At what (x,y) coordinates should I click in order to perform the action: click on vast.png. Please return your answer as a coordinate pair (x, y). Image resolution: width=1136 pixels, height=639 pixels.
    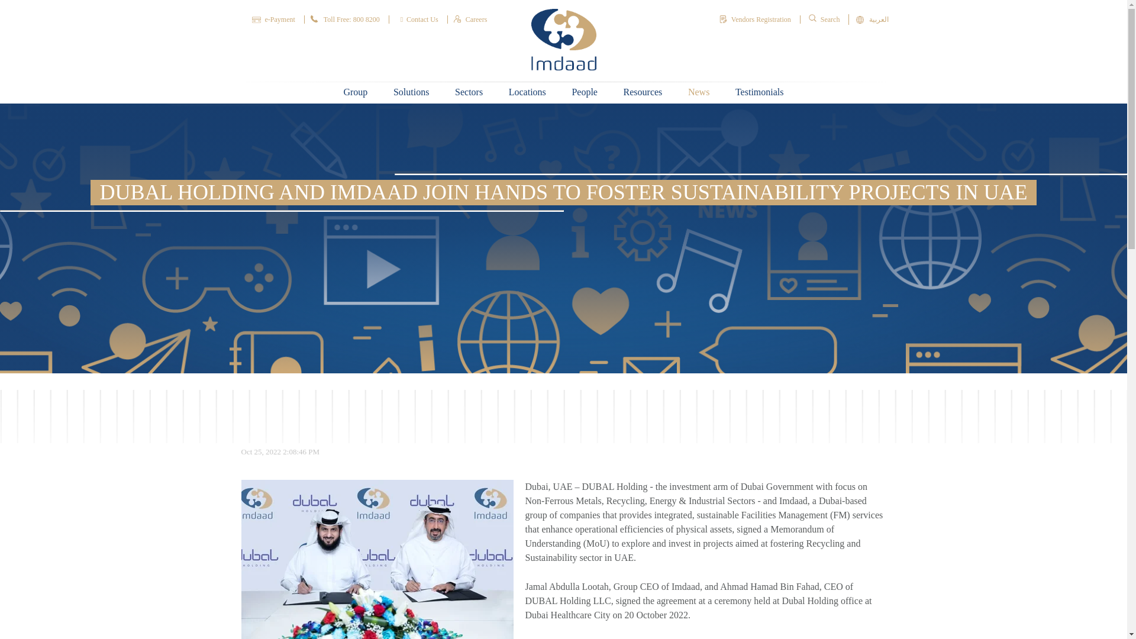
    Looking at the image, I should click on (564, 39).